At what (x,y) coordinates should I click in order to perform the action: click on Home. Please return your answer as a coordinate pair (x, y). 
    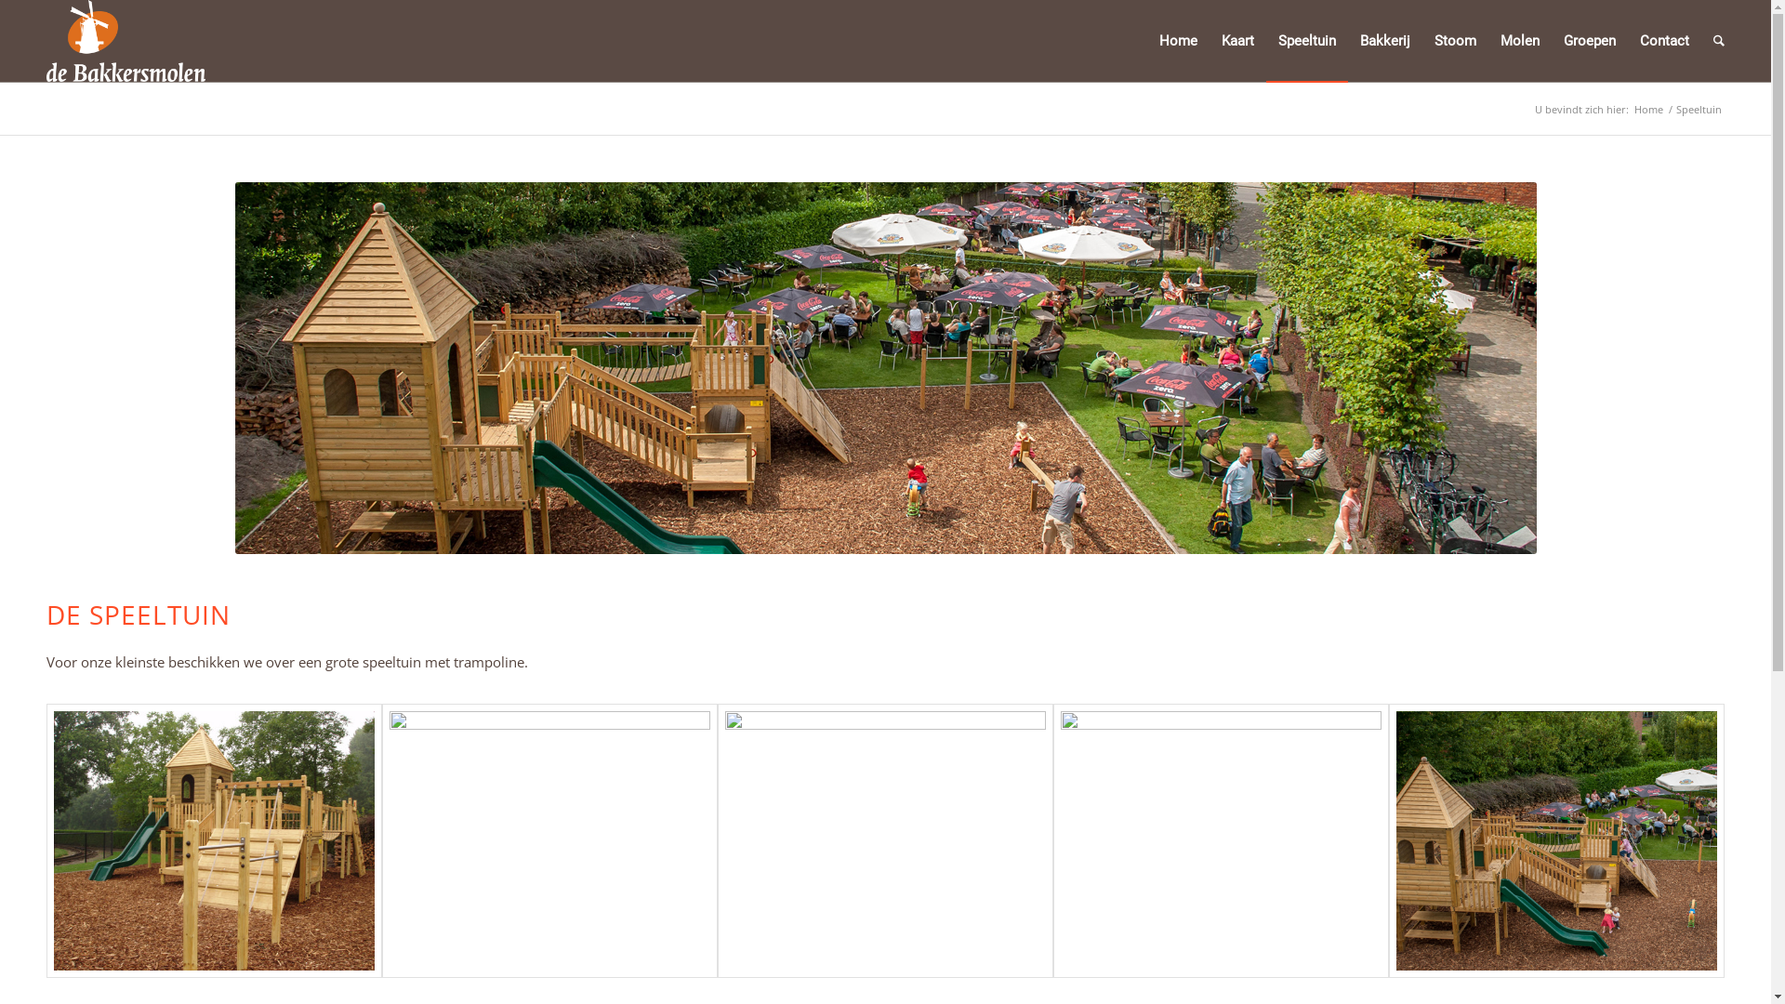
    Looking at the image, I should click on (1179, 41).